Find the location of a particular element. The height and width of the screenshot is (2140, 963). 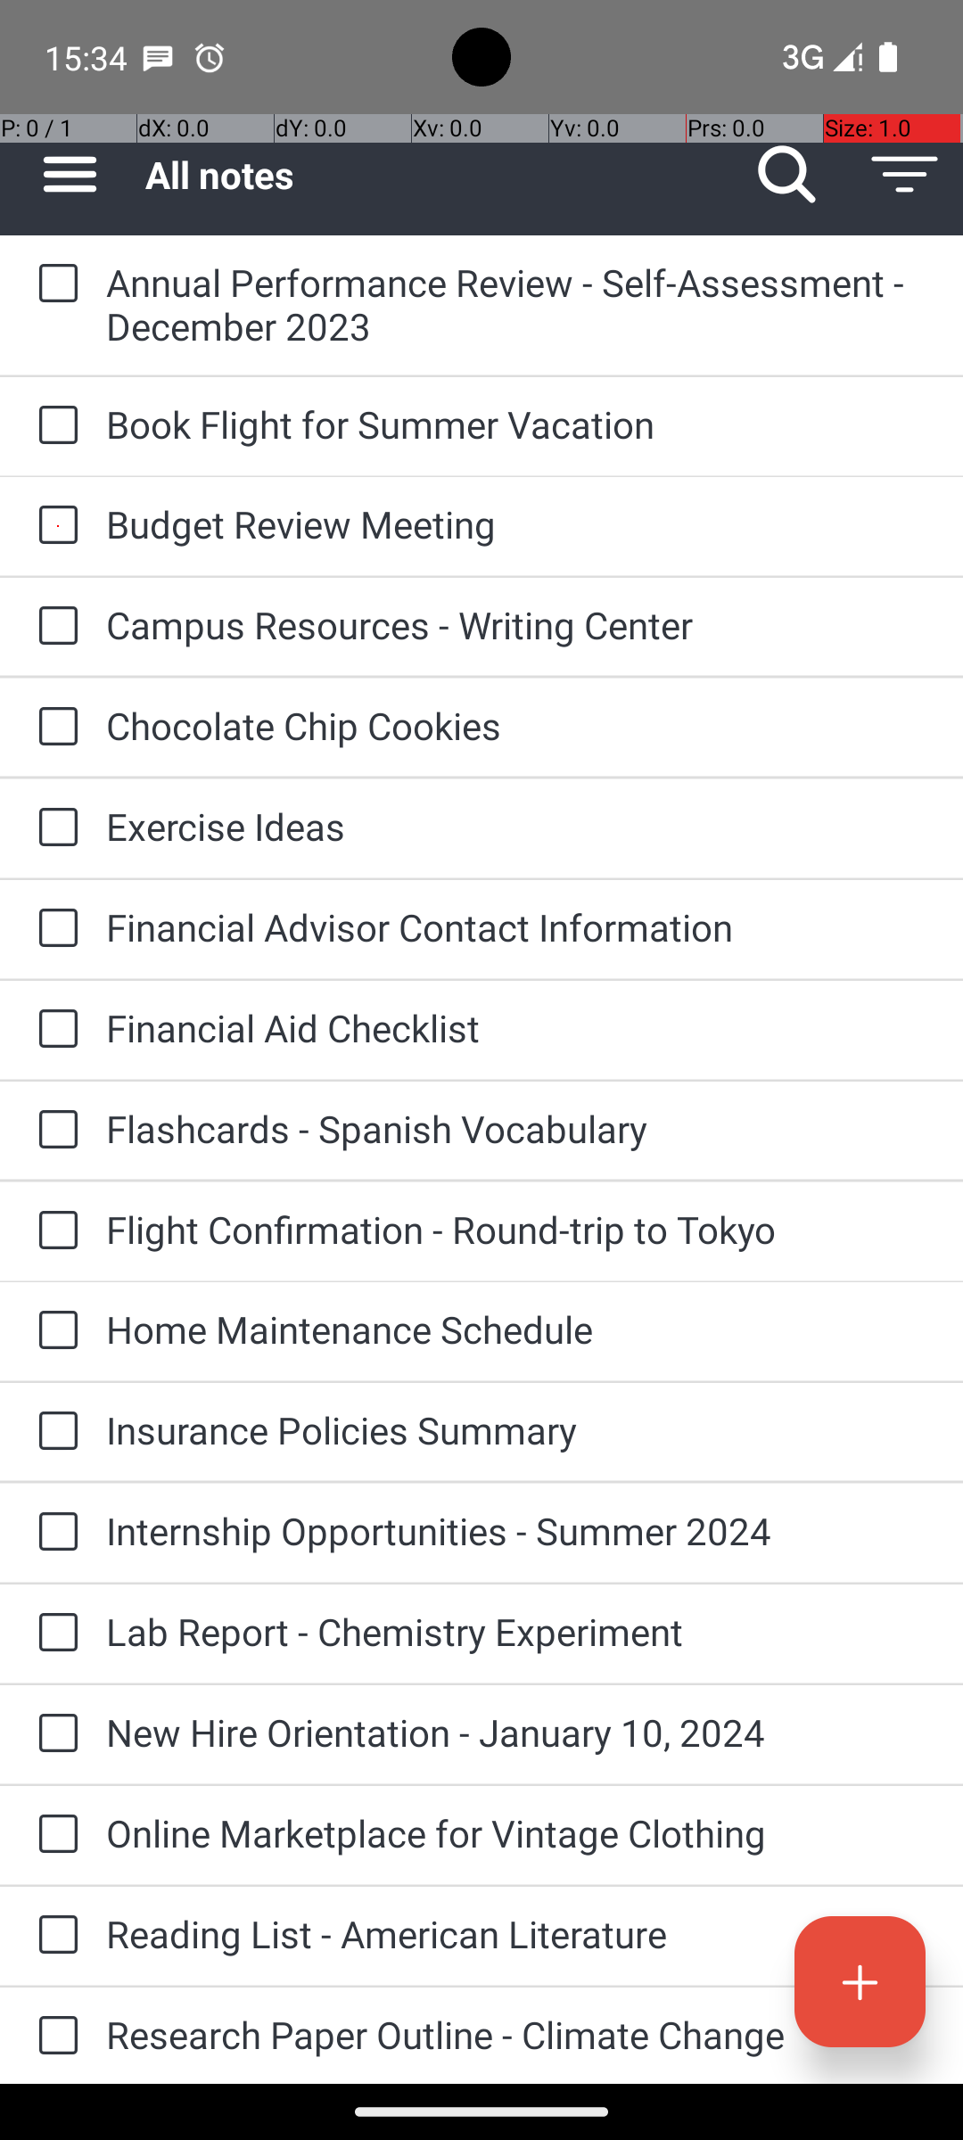

Internship Opportunities - Summer 2024 is located at coordinates (517, 1530).